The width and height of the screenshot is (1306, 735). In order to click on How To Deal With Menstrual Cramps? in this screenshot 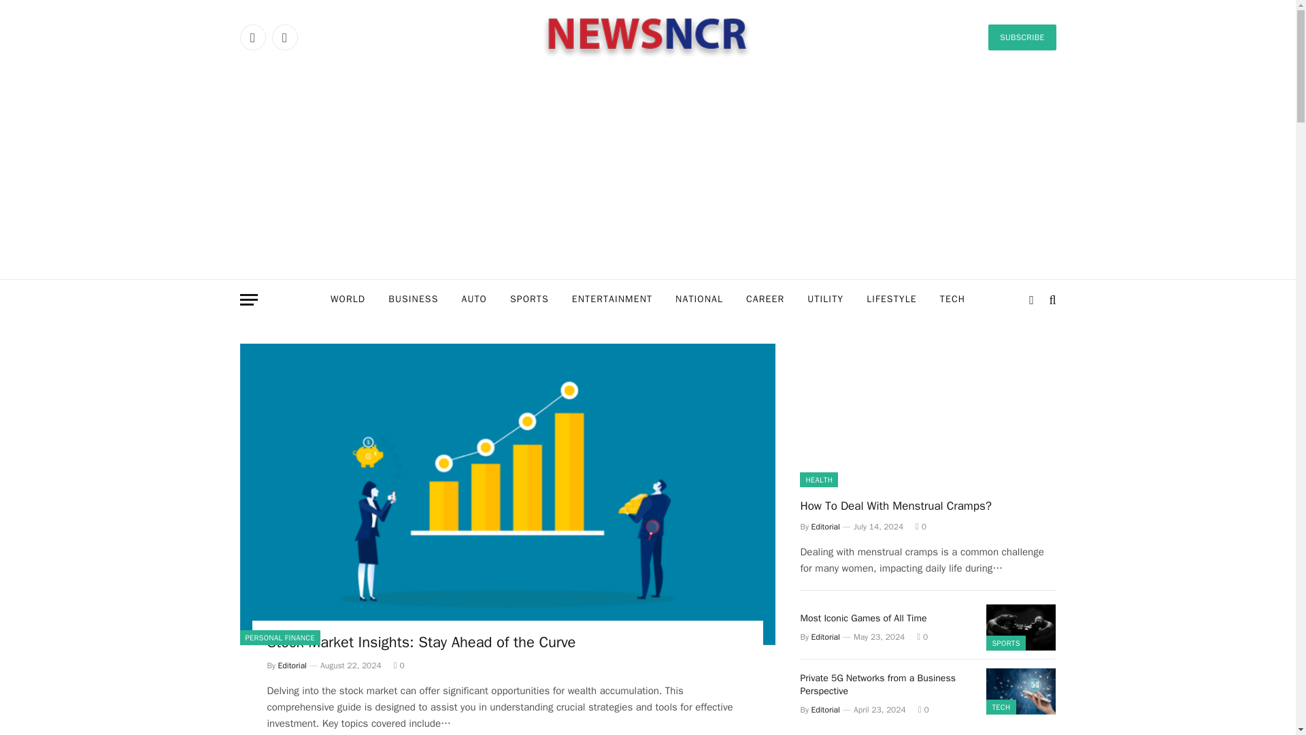, I will do `click(927, 415)`.